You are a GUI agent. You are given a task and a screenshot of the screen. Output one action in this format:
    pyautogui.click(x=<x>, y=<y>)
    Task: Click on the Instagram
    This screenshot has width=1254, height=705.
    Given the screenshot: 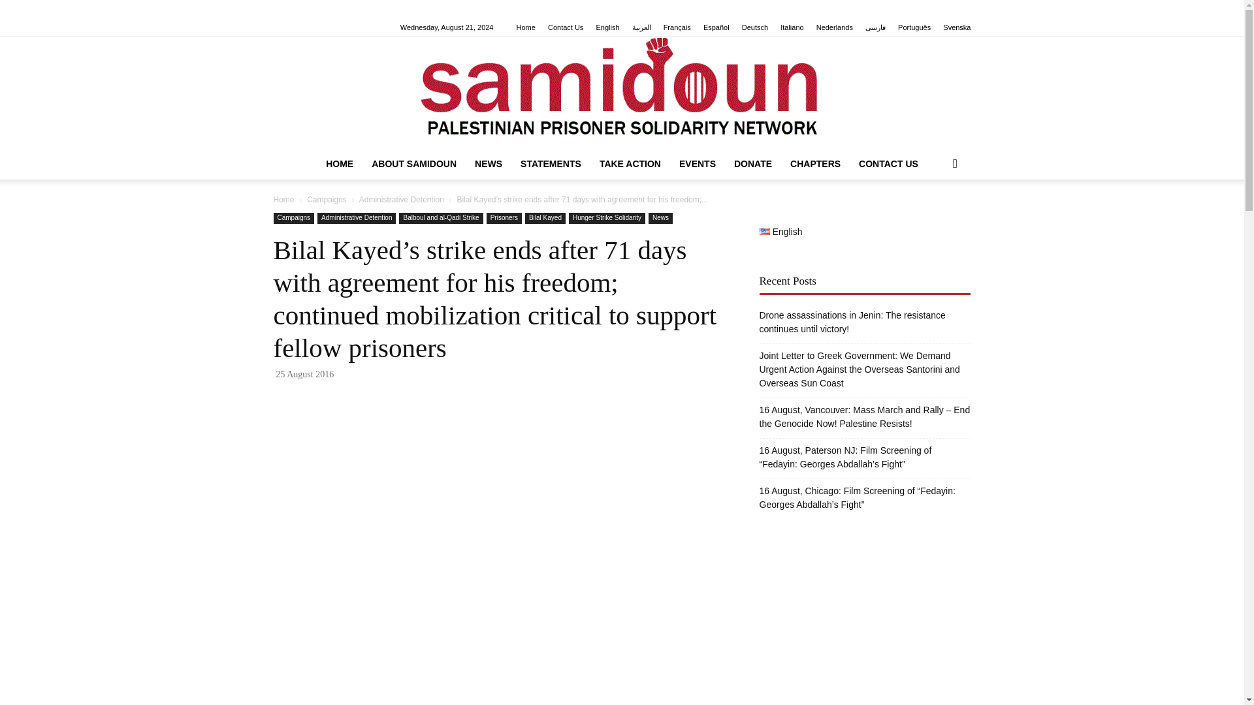 What is the action you would take?
    pyautogui.click(x=304, y=9)
    